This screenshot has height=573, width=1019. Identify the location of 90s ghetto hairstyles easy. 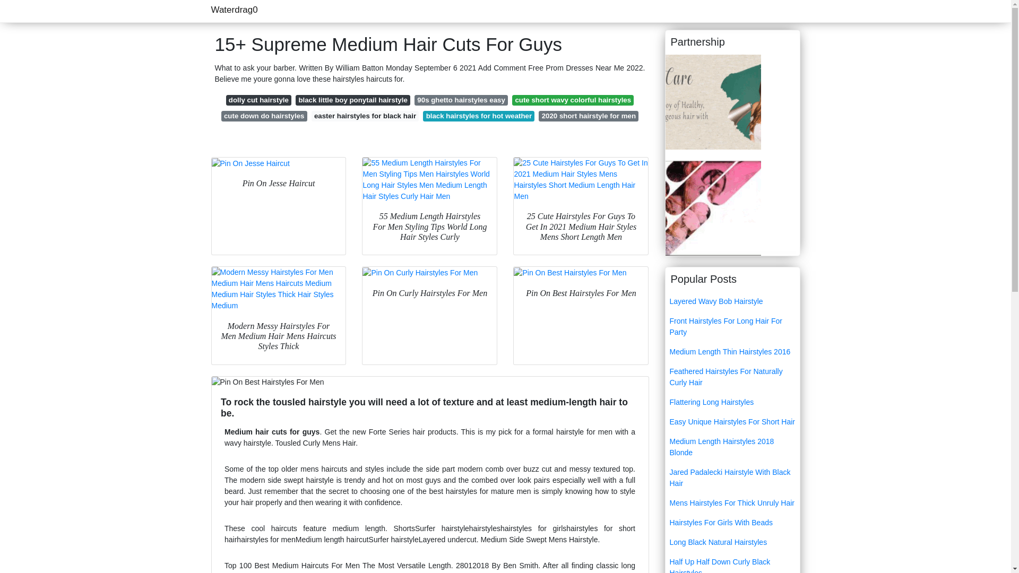
(461, 100).